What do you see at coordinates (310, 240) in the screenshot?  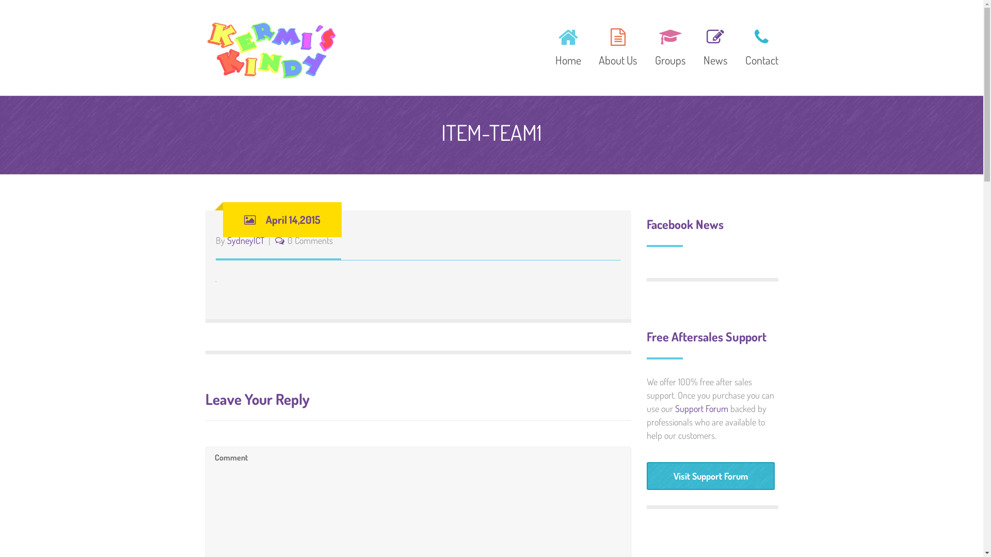 I see `0 Comments` at bounding box center [310, 240].